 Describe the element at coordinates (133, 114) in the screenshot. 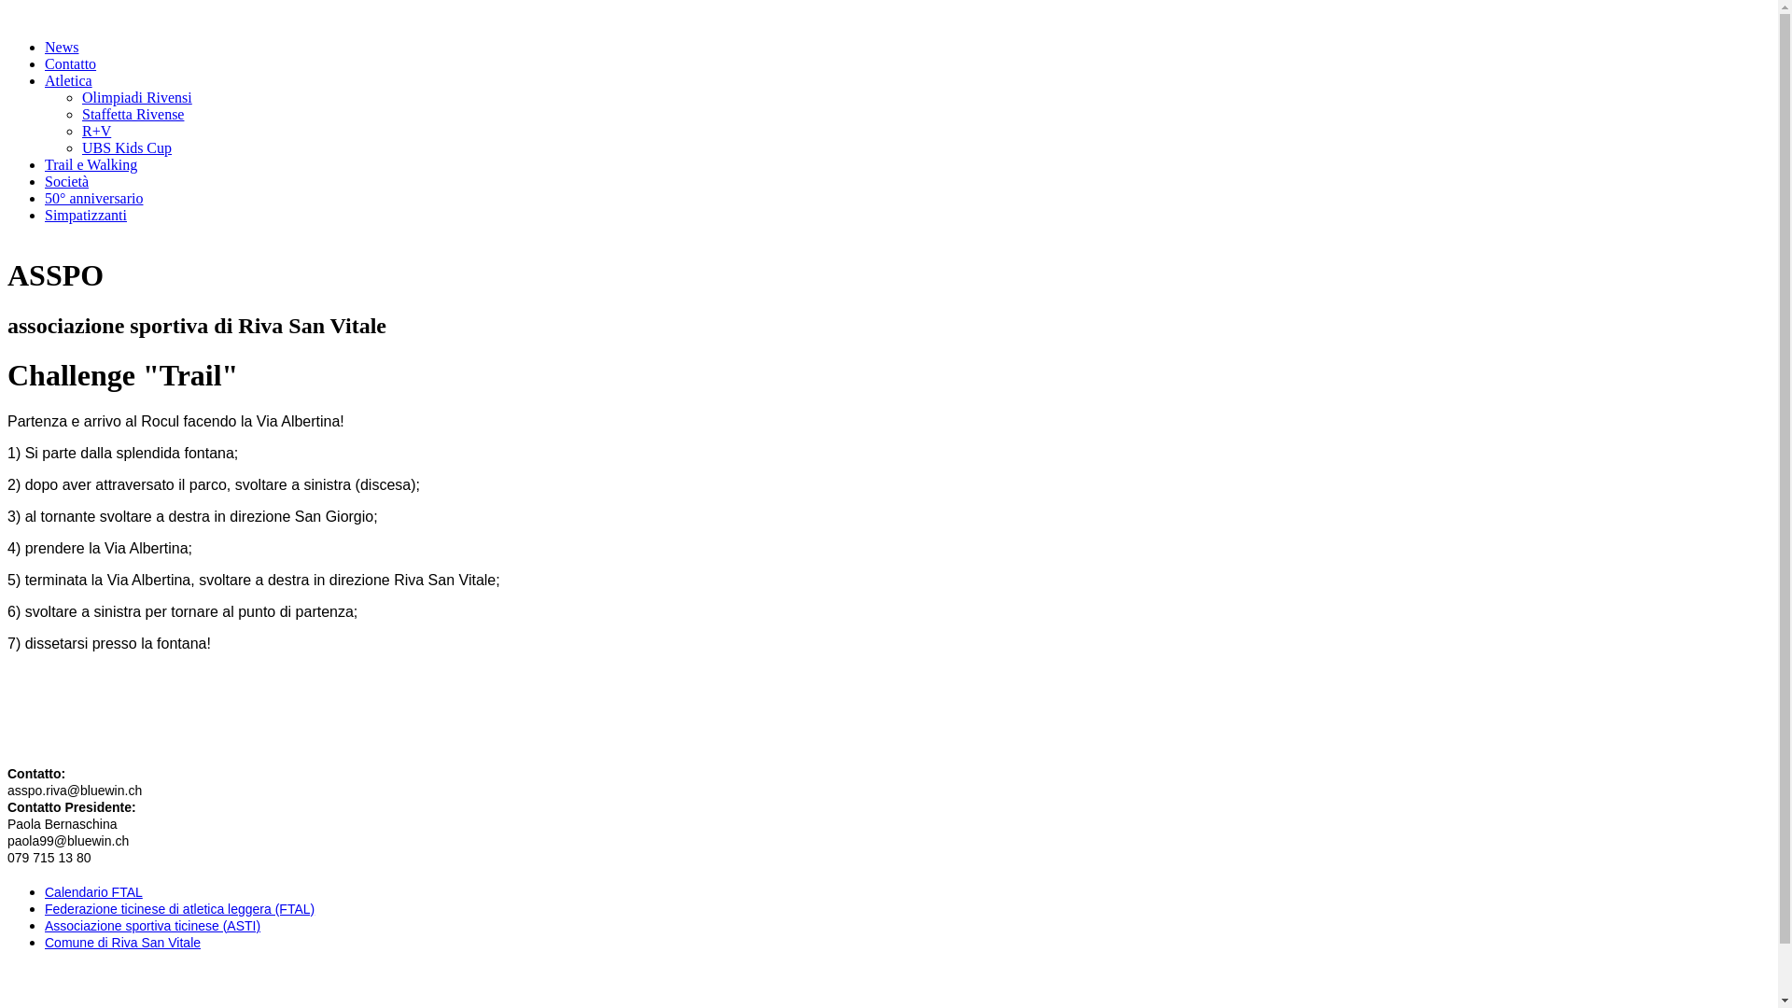

I see `Staffetta Rivense` at that location.